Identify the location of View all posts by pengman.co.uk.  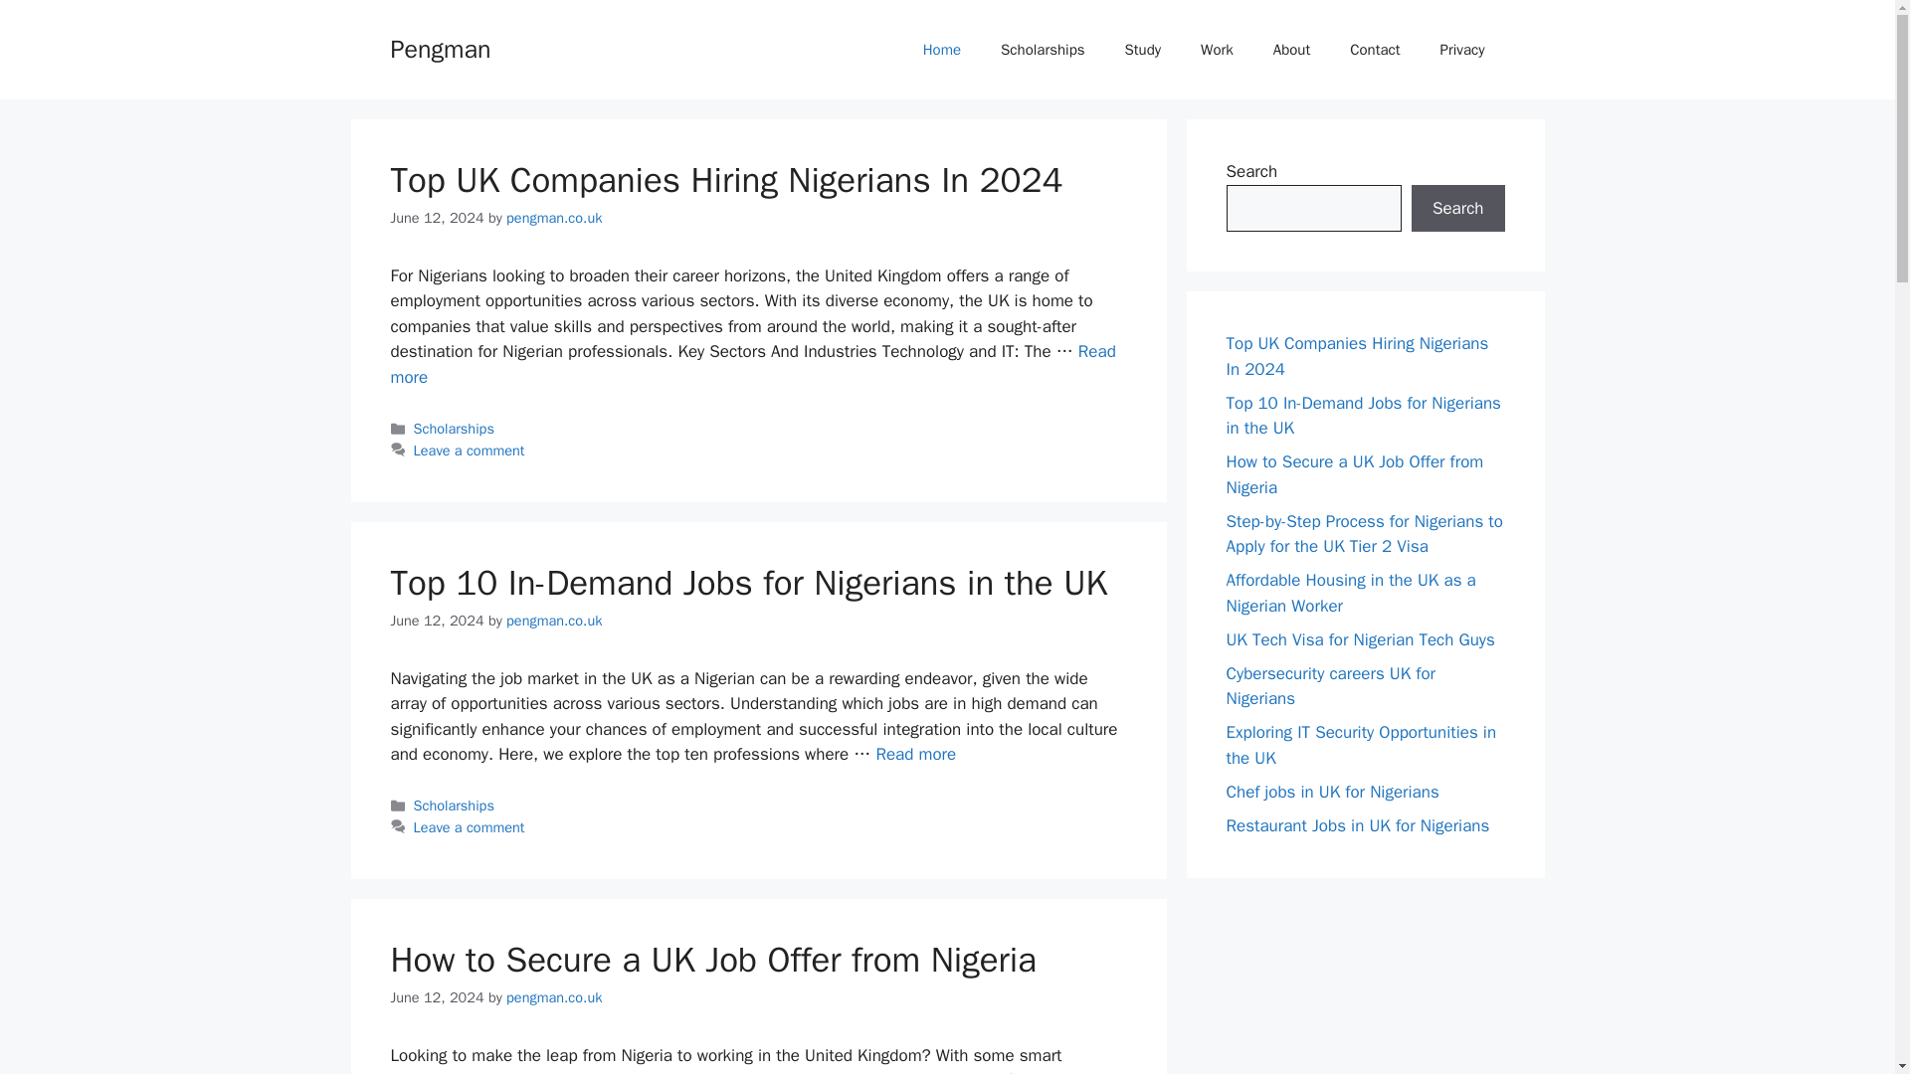
(553, 620).